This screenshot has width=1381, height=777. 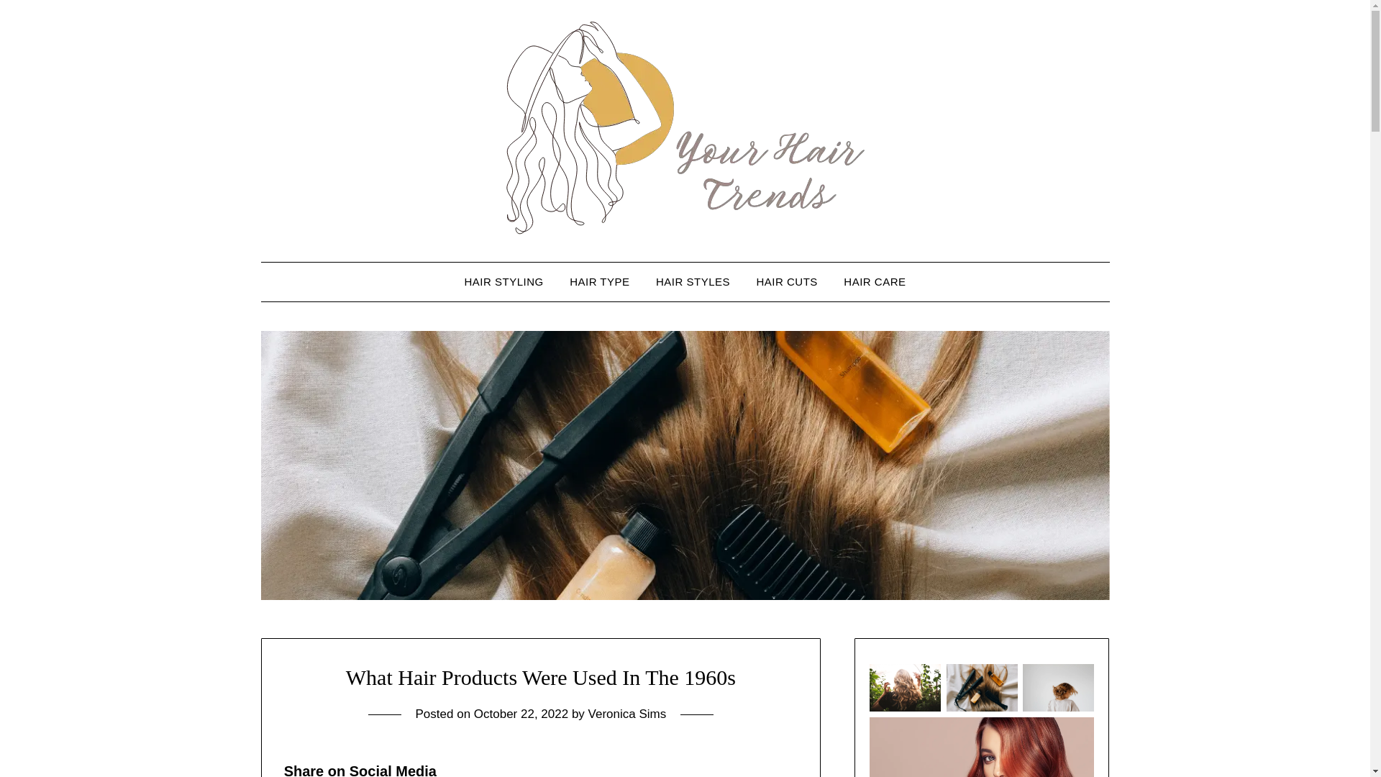 I want to click on HAIR TYPE, so click(x=598, y=282).